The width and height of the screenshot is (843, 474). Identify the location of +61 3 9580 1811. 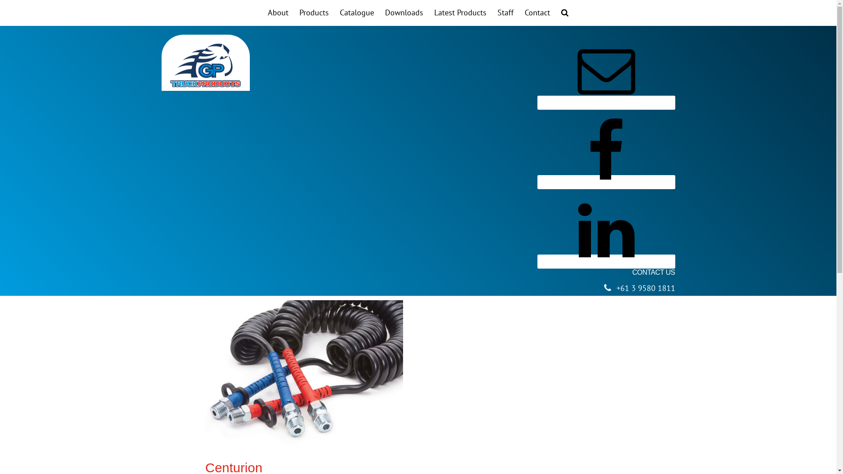
(646, 288).